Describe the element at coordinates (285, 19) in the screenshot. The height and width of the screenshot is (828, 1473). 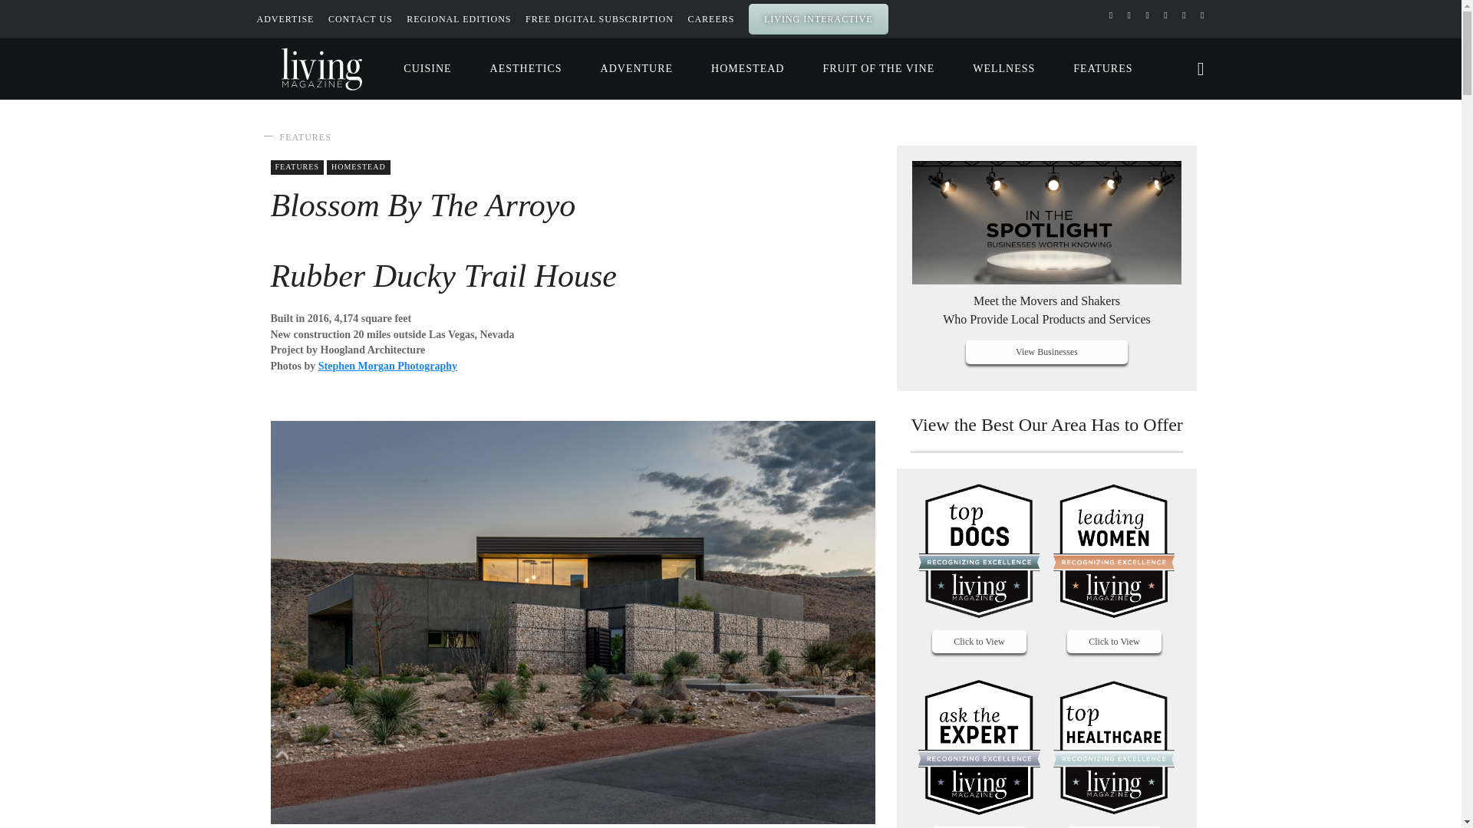
I see `ADVERTISE` at that location.